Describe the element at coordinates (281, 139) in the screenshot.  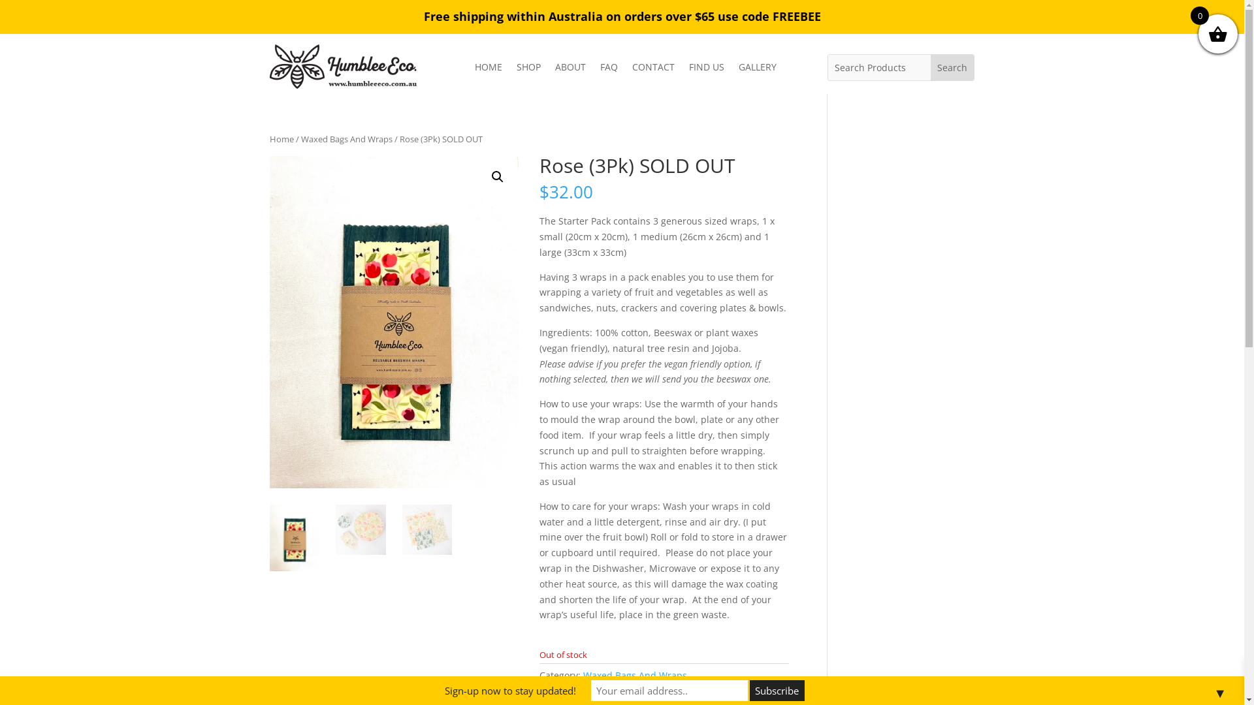
I see `Home` at that location.